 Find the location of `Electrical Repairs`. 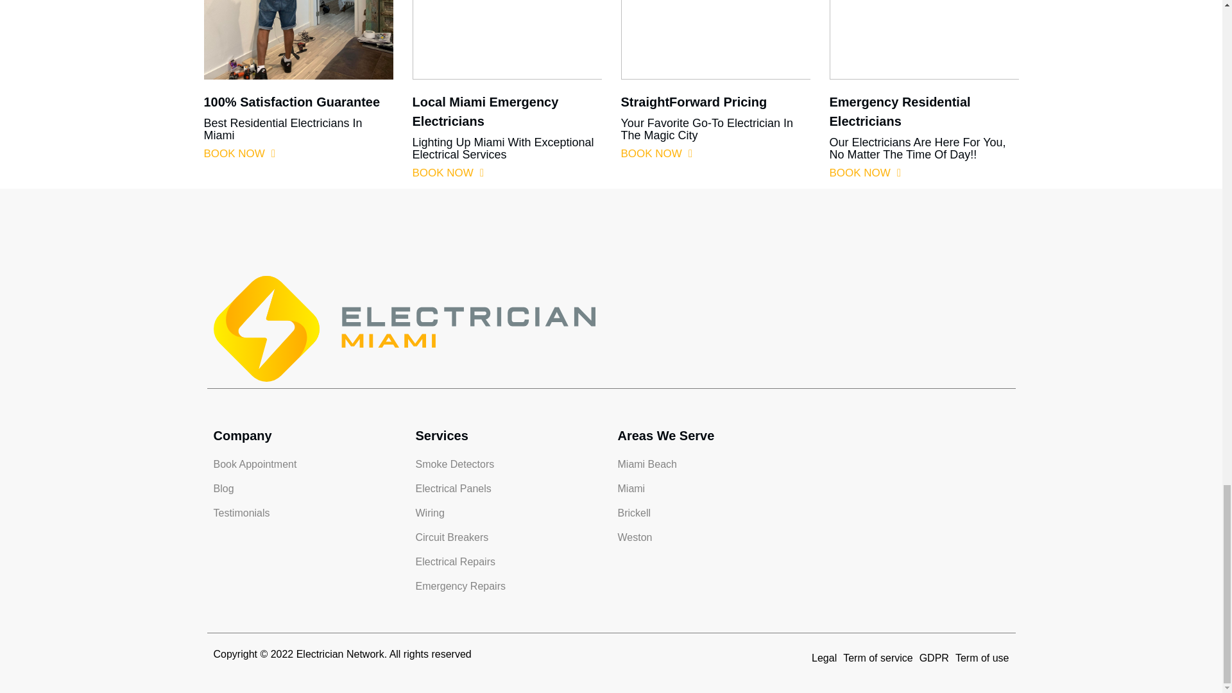

Electrical Repairs is located at coordinates (510, 561).